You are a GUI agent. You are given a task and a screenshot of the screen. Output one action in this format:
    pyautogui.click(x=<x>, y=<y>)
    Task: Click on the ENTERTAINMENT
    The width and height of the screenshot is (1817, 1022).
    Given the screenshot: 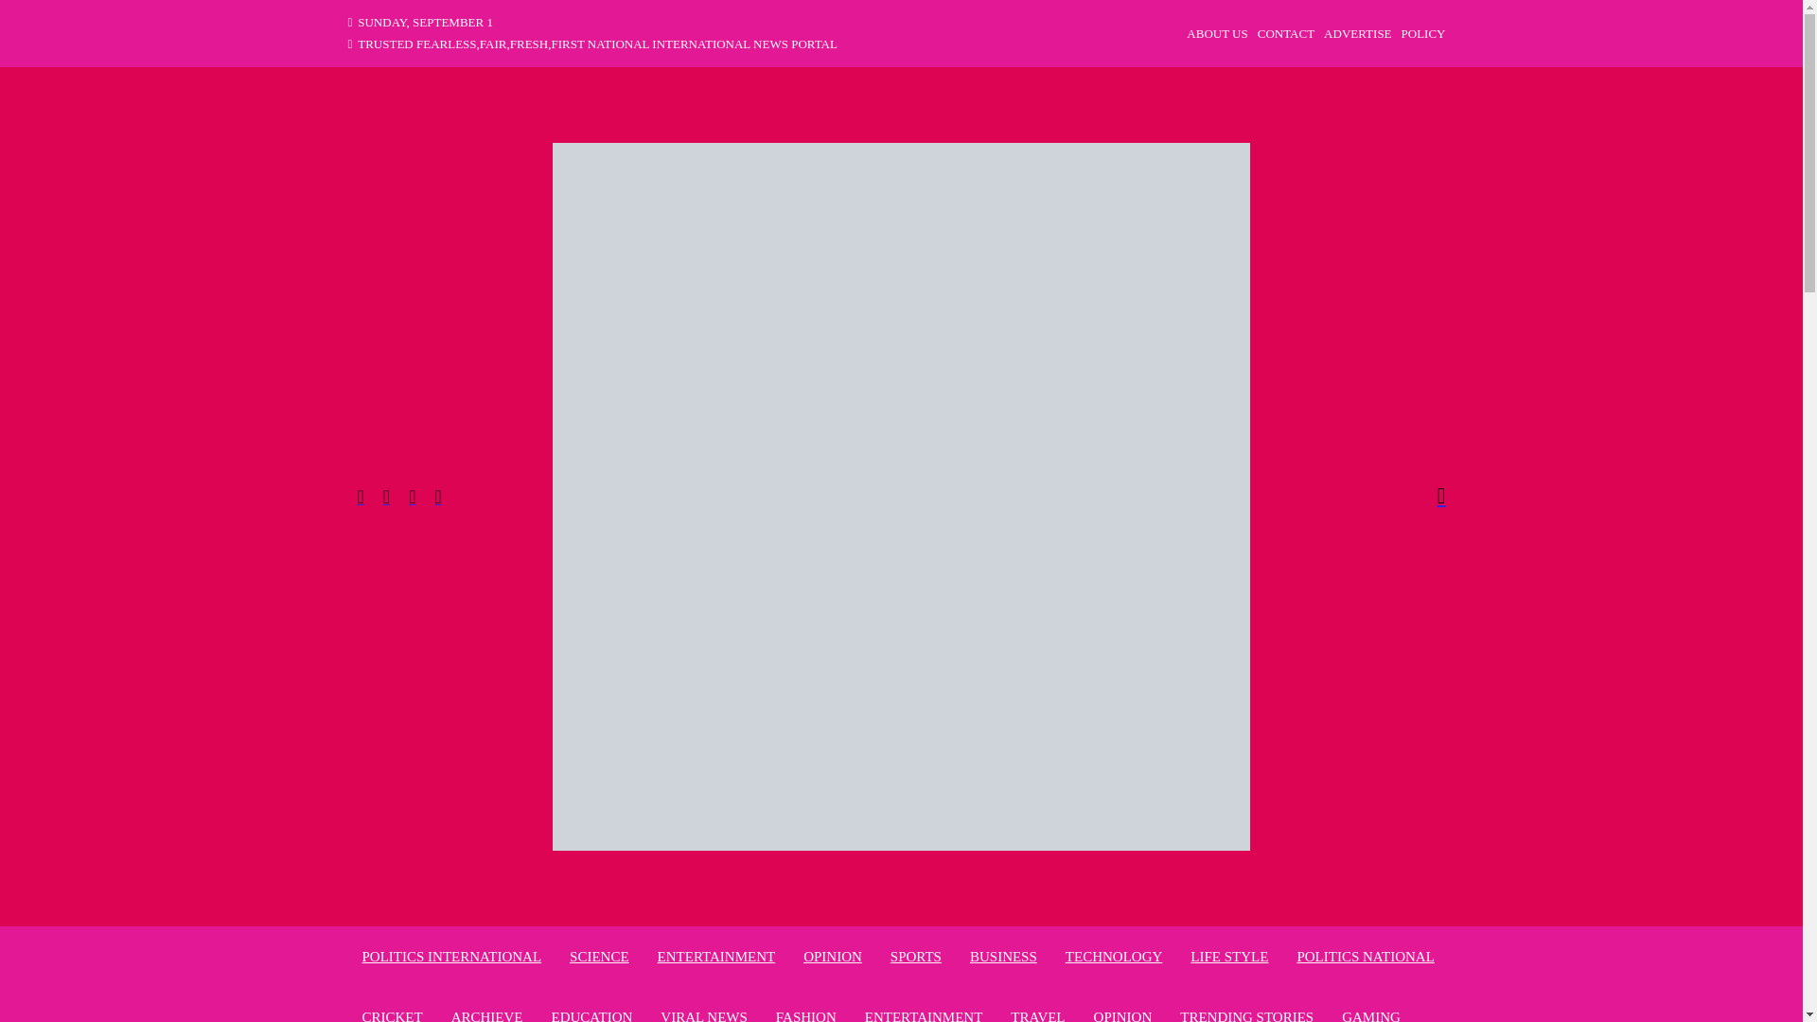 What is the action you would take?
    pyautogui.click(x=924, y=1013)
    